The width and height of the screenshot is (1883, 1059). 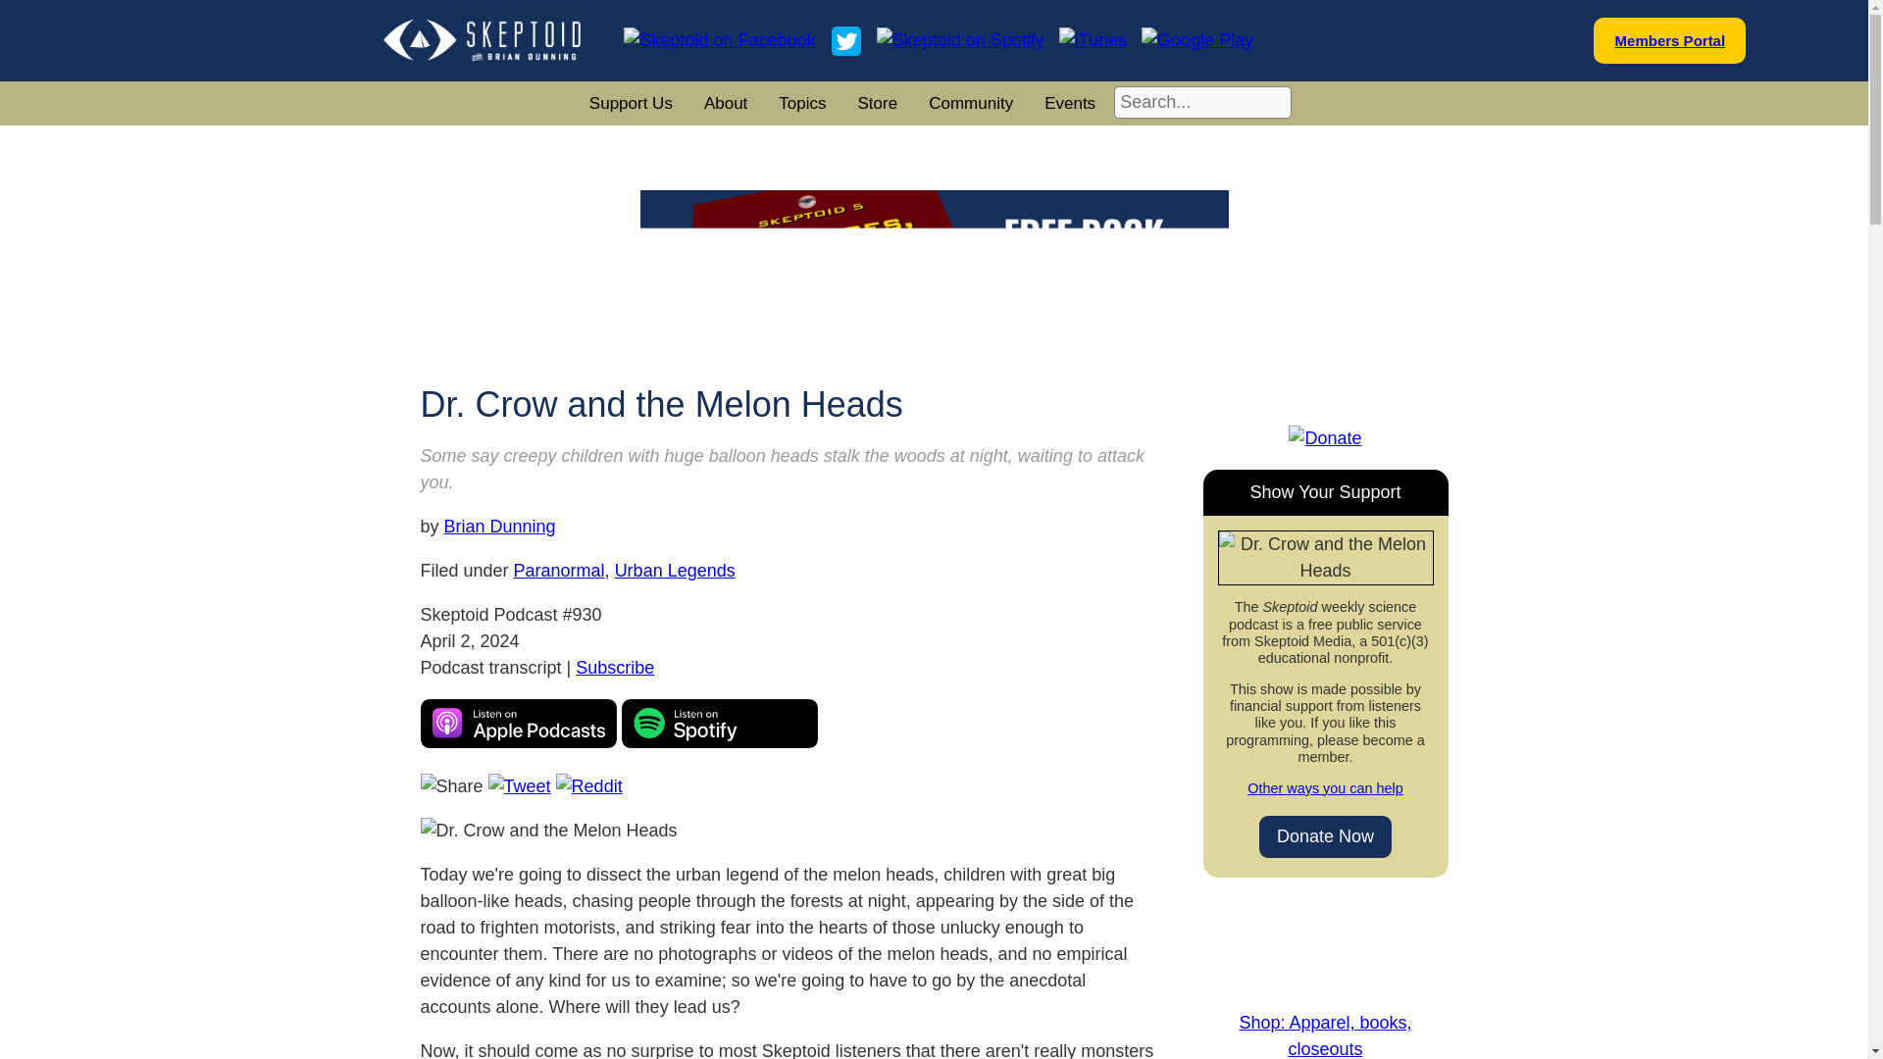 What do you see at coordinates (802, 104) in the screenshot?
I see `Topics` at bounding box center [802, 104].